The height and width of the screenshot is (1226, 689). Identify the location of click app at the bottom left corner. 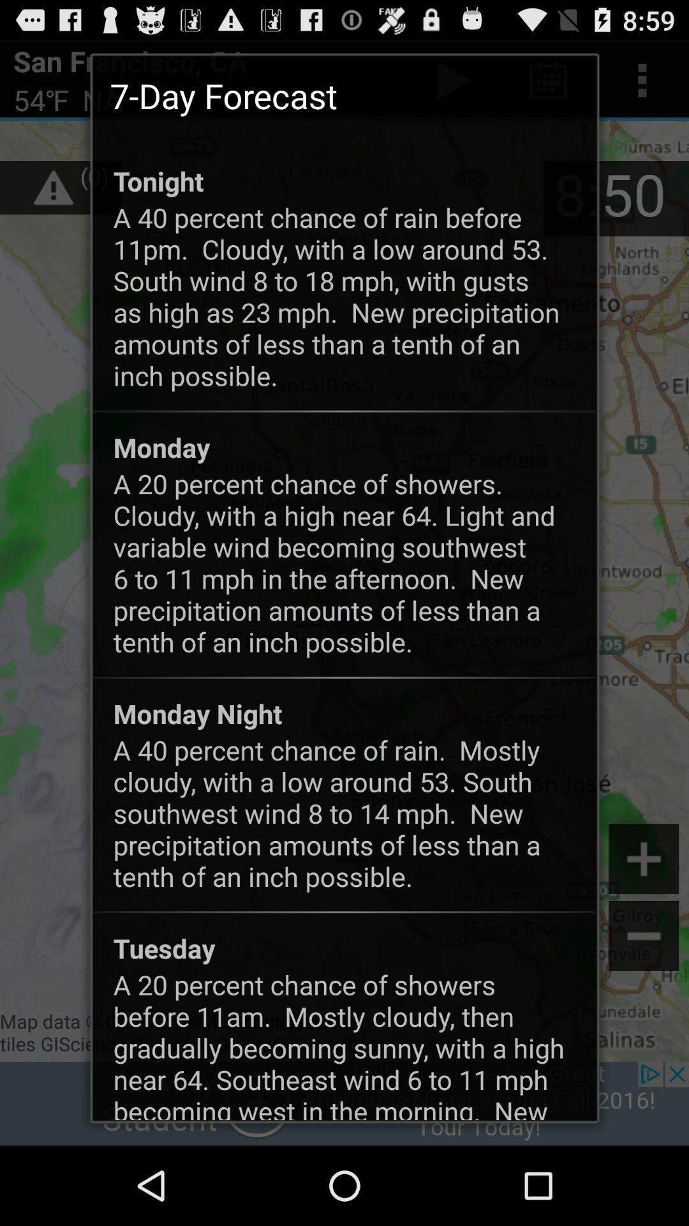
(164, 948).